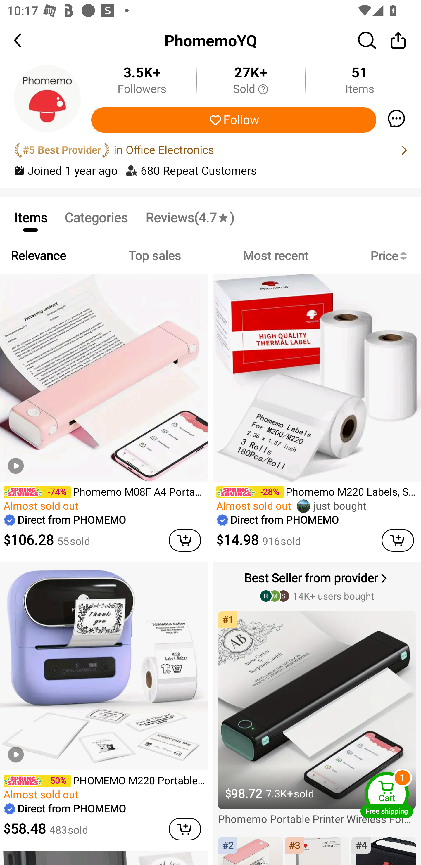 Image resolution: width=421 pixels, height=865 pixels. What do you see at coordinates (26, 40) in the screenshot?
I see `back` at bounding box center [26, 40].